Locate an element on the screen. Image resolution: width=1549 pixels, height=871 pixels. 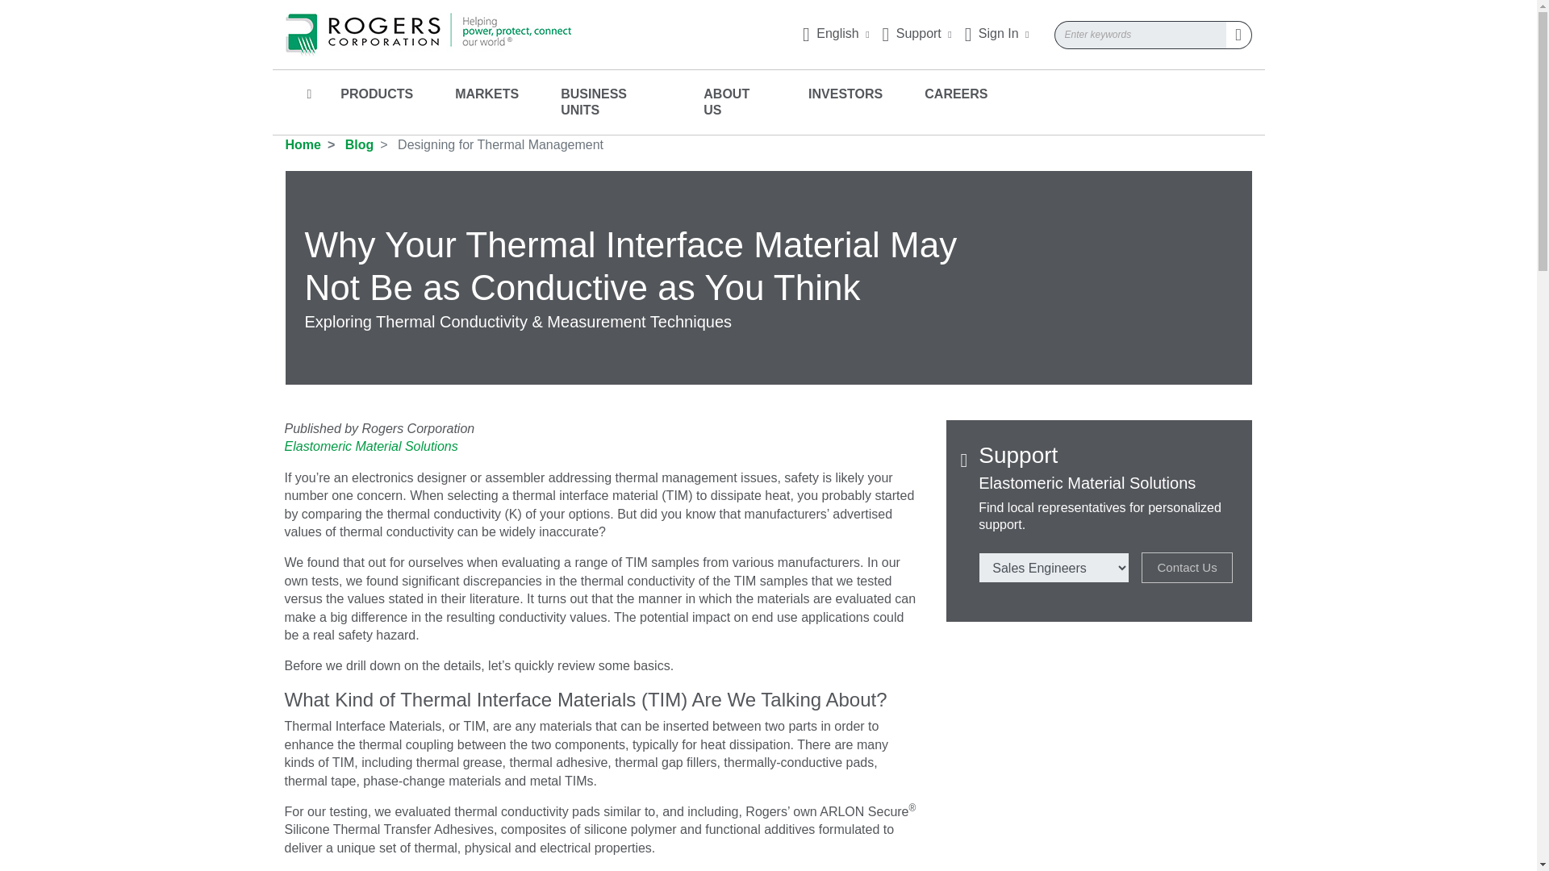
English is located at coordinates (836, 33).